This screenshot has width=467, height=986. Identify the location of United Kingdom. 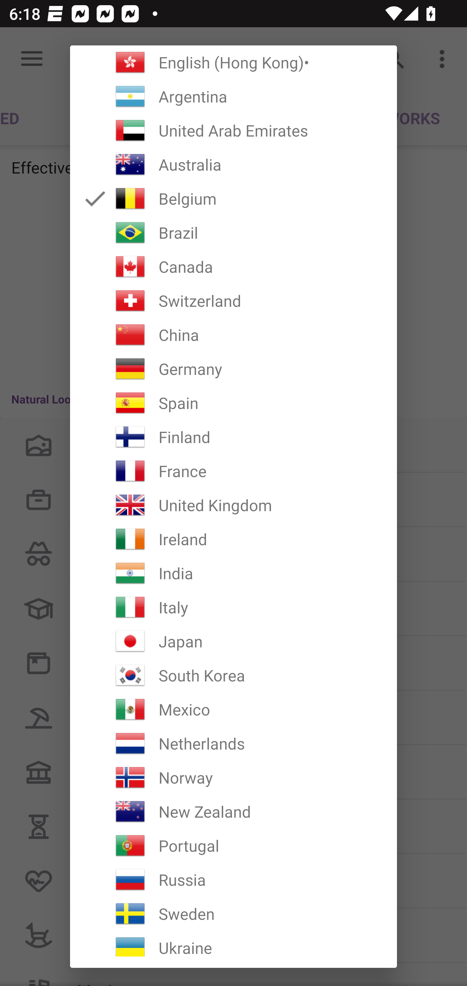
(233, 505).